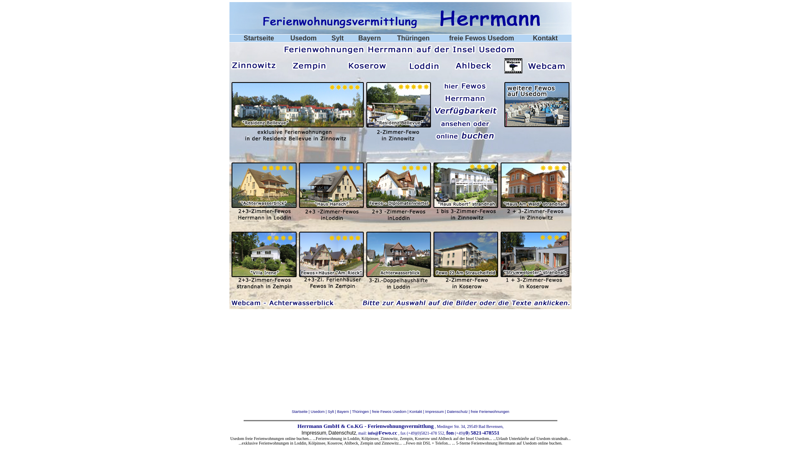 This screenshot has width=801, height=450. What do you see at coordinates (320, 412) in the screenshot?
I see `Usedom | ` at bounding box center [320, 412].